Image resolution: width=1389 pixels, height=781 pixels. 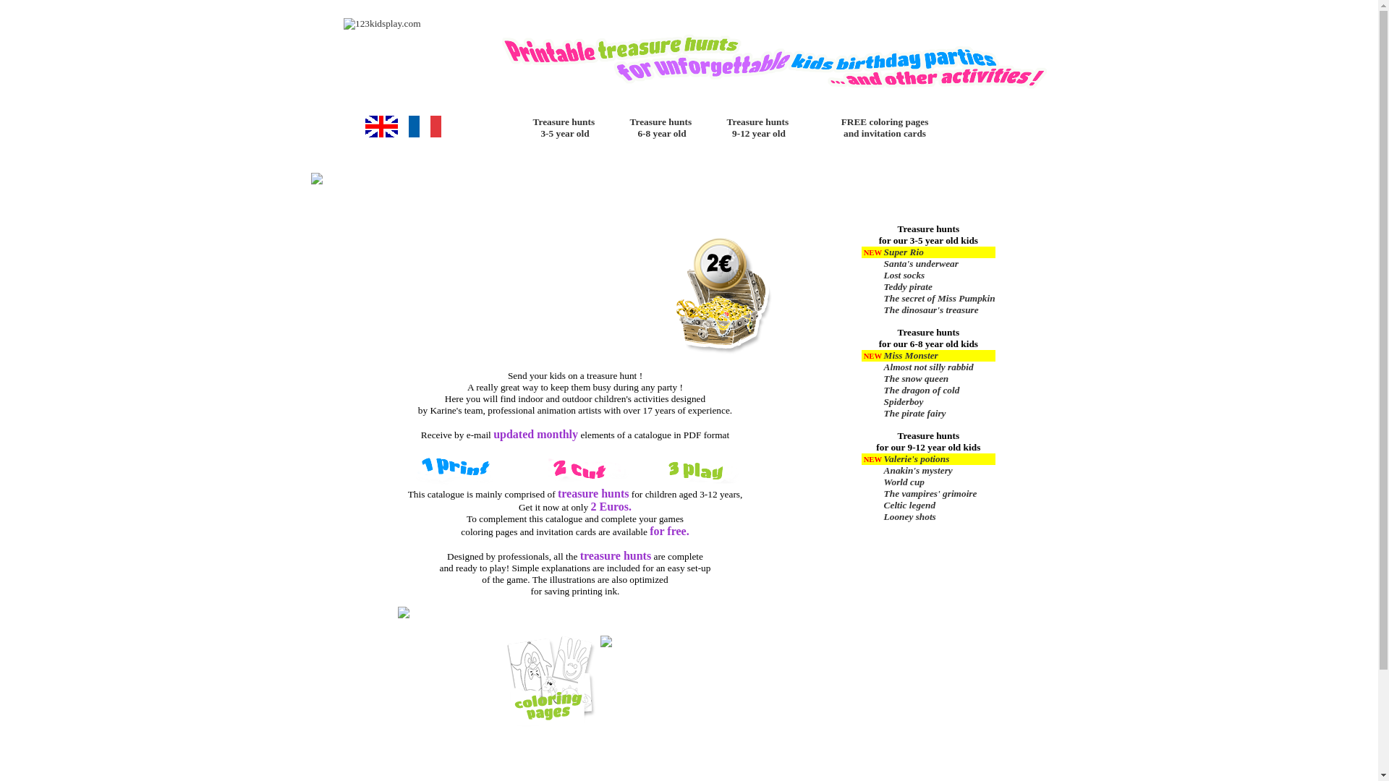 What do you see at coordinates (381, 135) in the screenshot?
I see `English` at bounding box center [381, 135].